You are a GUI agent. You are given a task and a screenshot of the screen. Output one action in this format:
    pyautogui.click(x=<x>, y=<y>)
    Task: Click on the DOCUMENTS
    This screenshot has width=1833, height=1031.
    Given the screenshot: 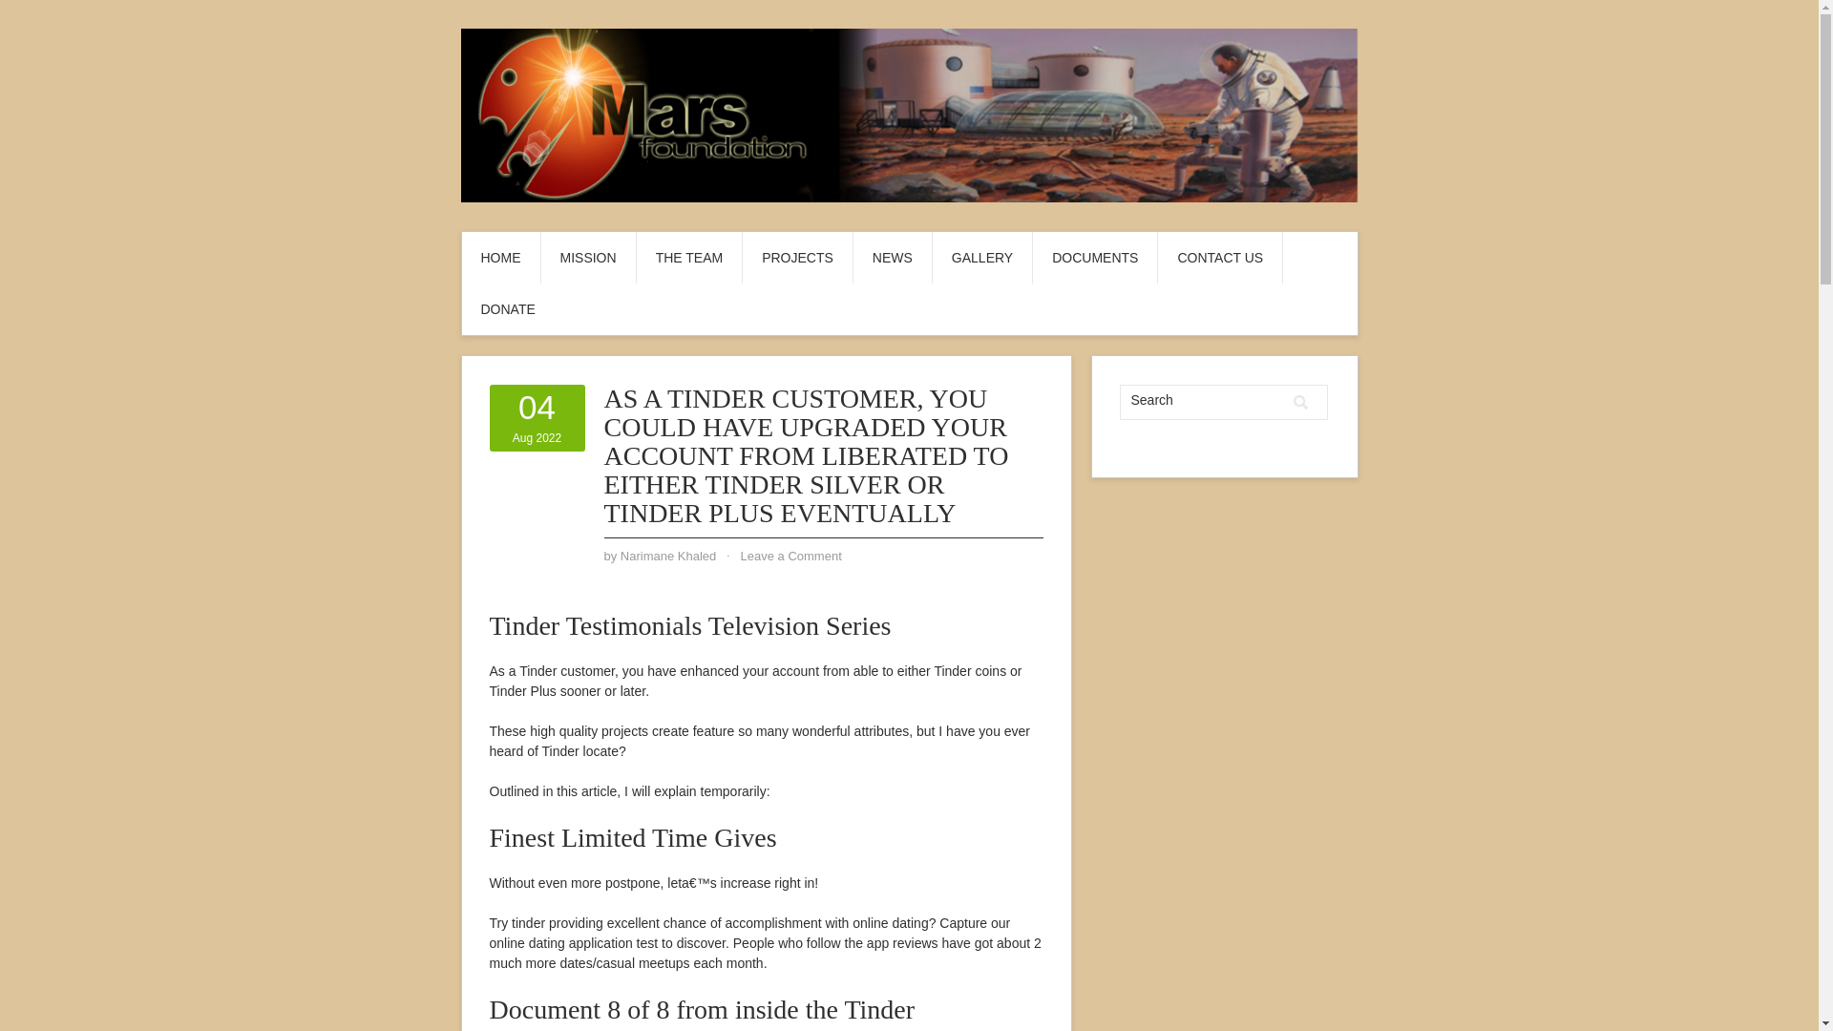 What is the action you would take?
    pyautogui.click(x=1094, y=258)
    